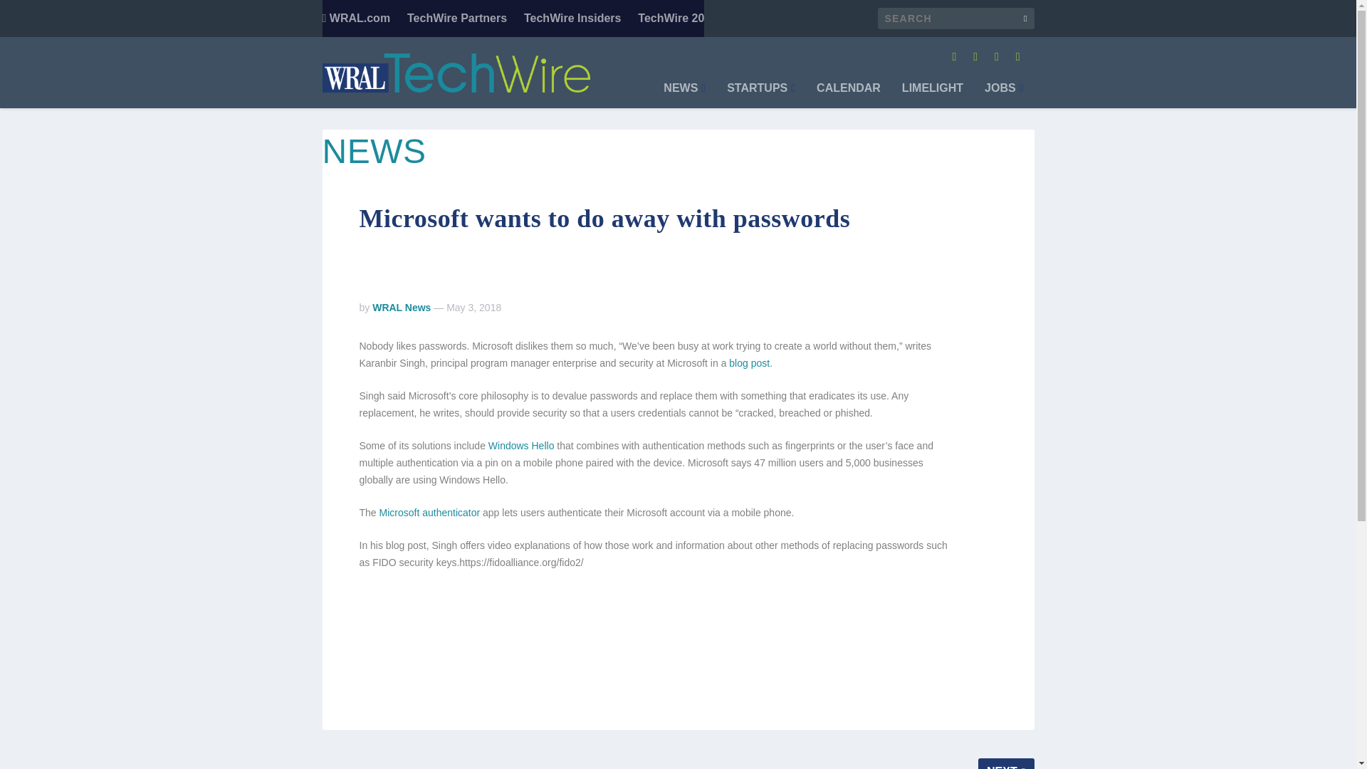 The image size is (1367, 769). I want to click on LIMELIGHT, so click(933, 95).